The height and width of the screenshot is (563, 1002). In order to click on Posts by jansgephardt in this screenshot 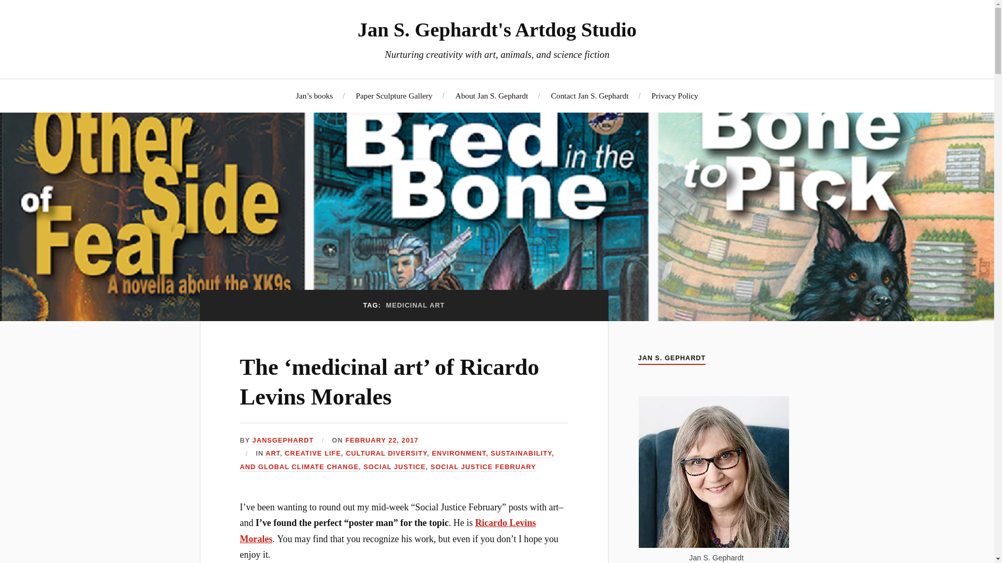, I will do `click(283, 441)`.